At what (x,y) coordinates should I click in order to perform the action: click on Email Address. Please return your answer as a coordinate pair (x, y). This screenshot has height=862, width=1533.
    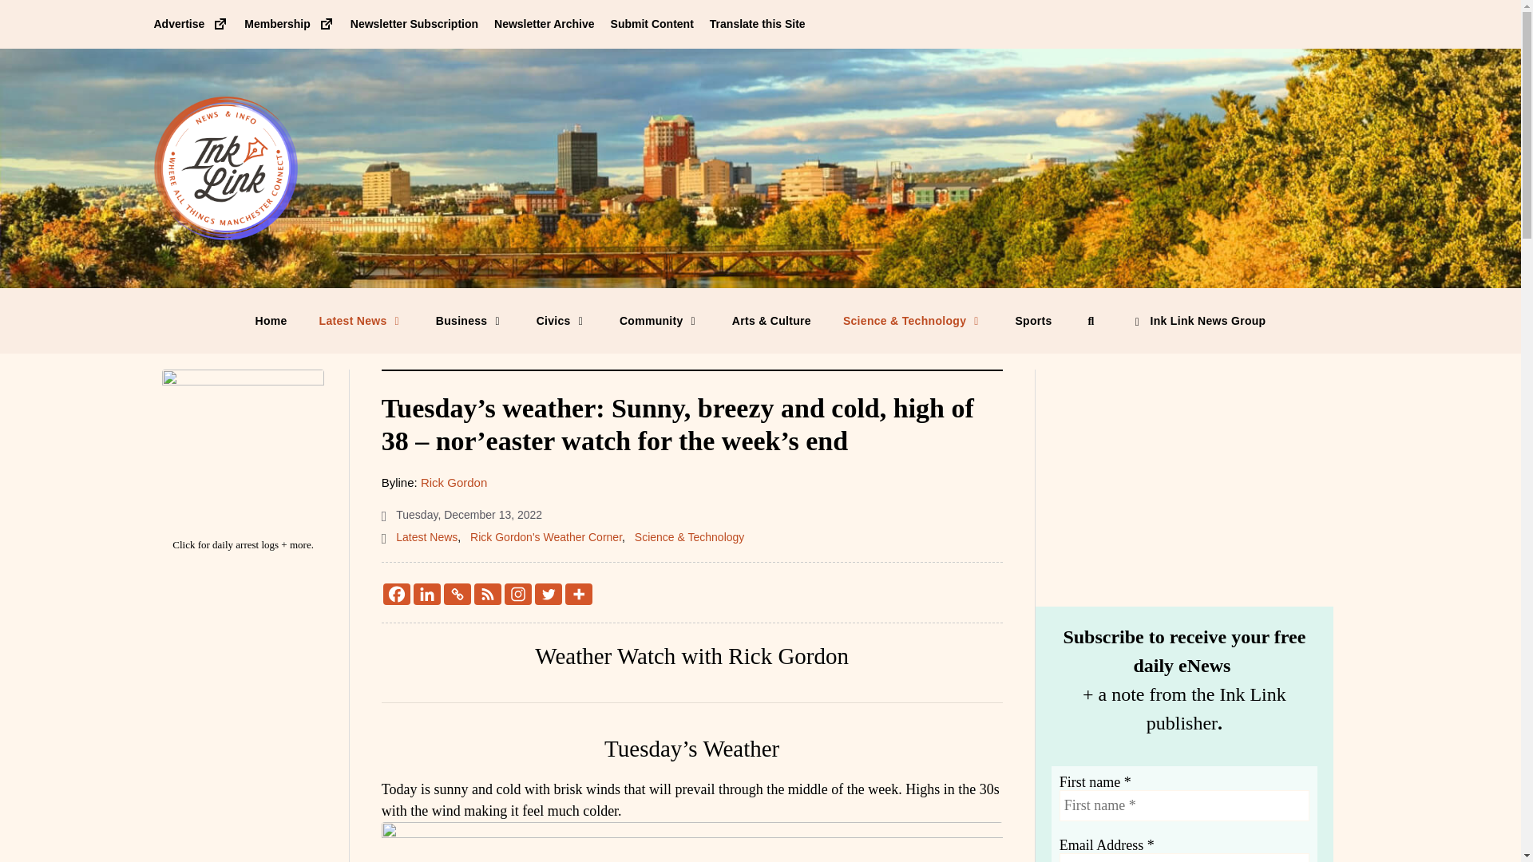
    Looking at the image, I should click on (1183, 857).